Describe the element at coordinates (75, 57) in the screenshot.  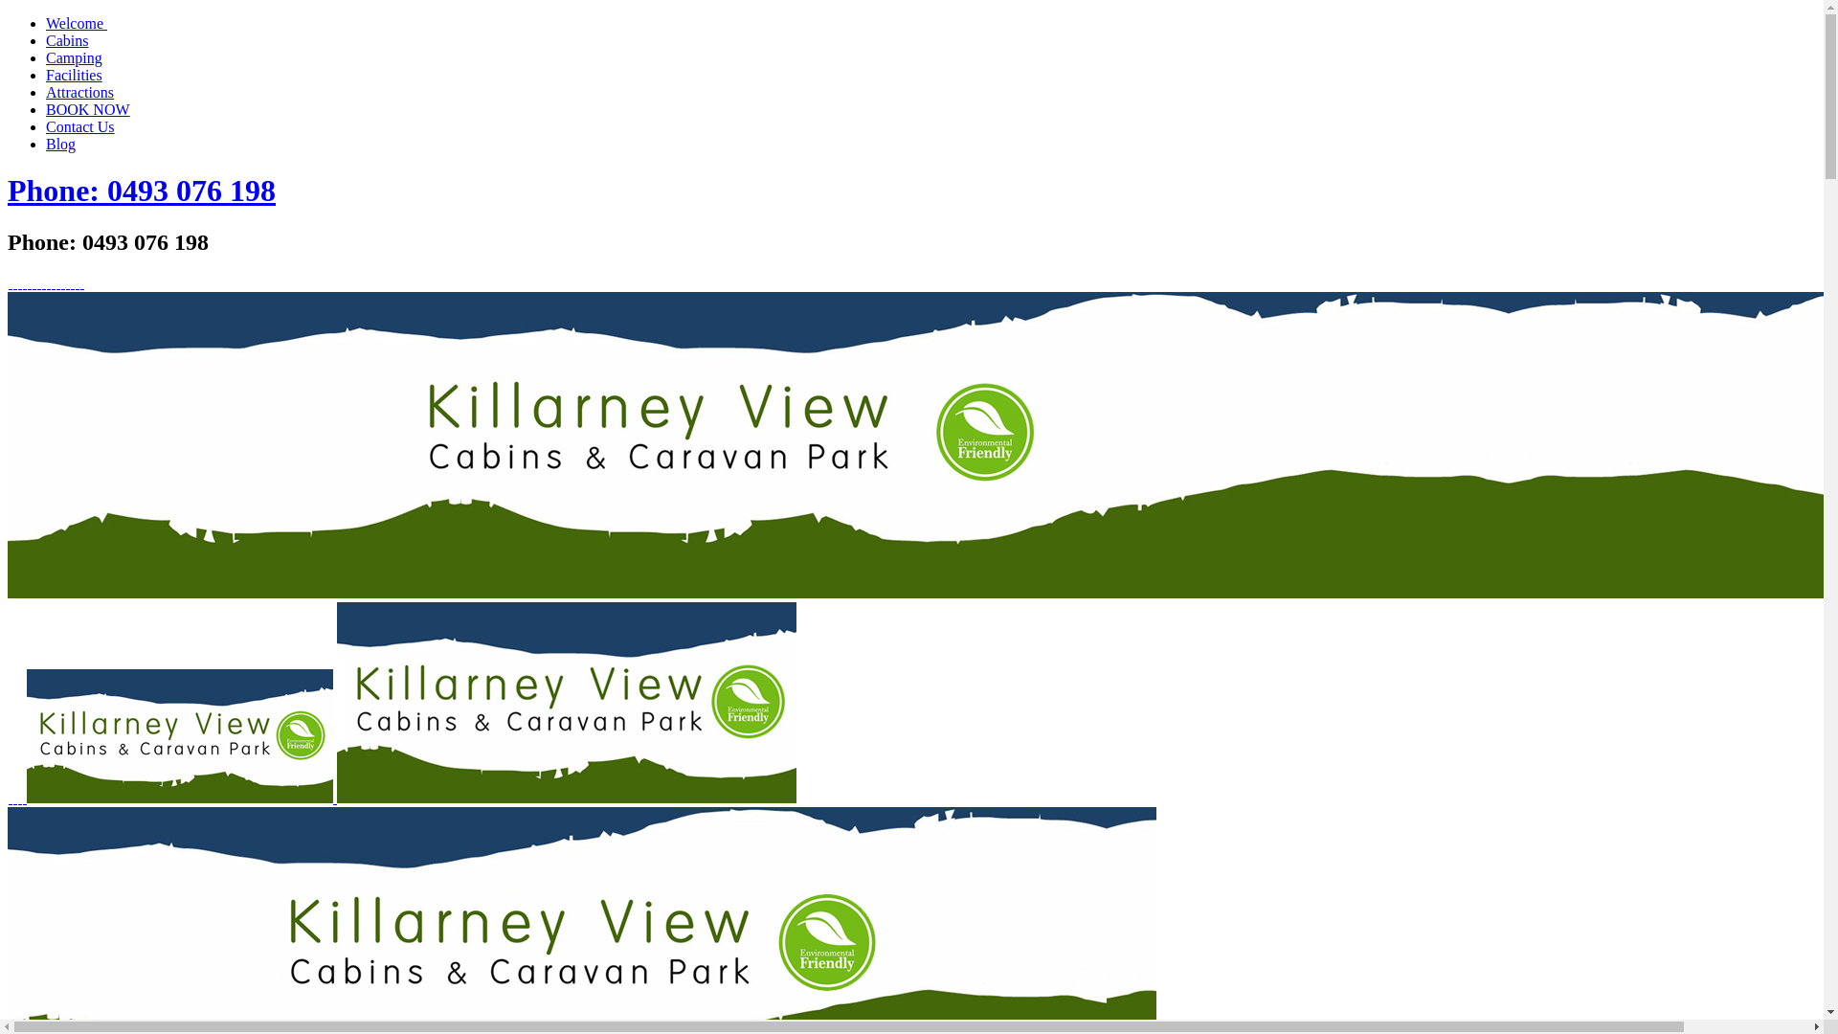
I see `Camping` at that location.